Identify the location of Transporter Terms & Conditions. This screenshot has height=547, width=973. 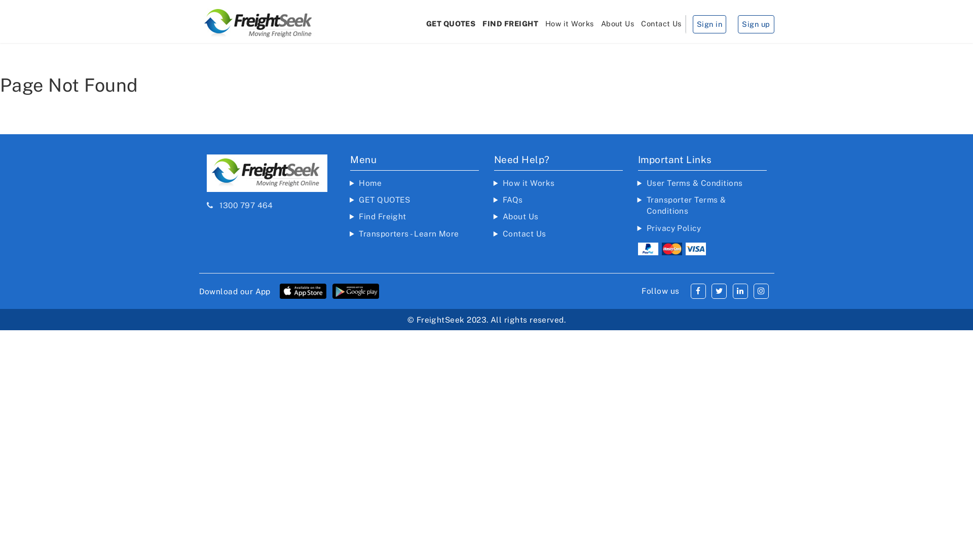
(686, 205).